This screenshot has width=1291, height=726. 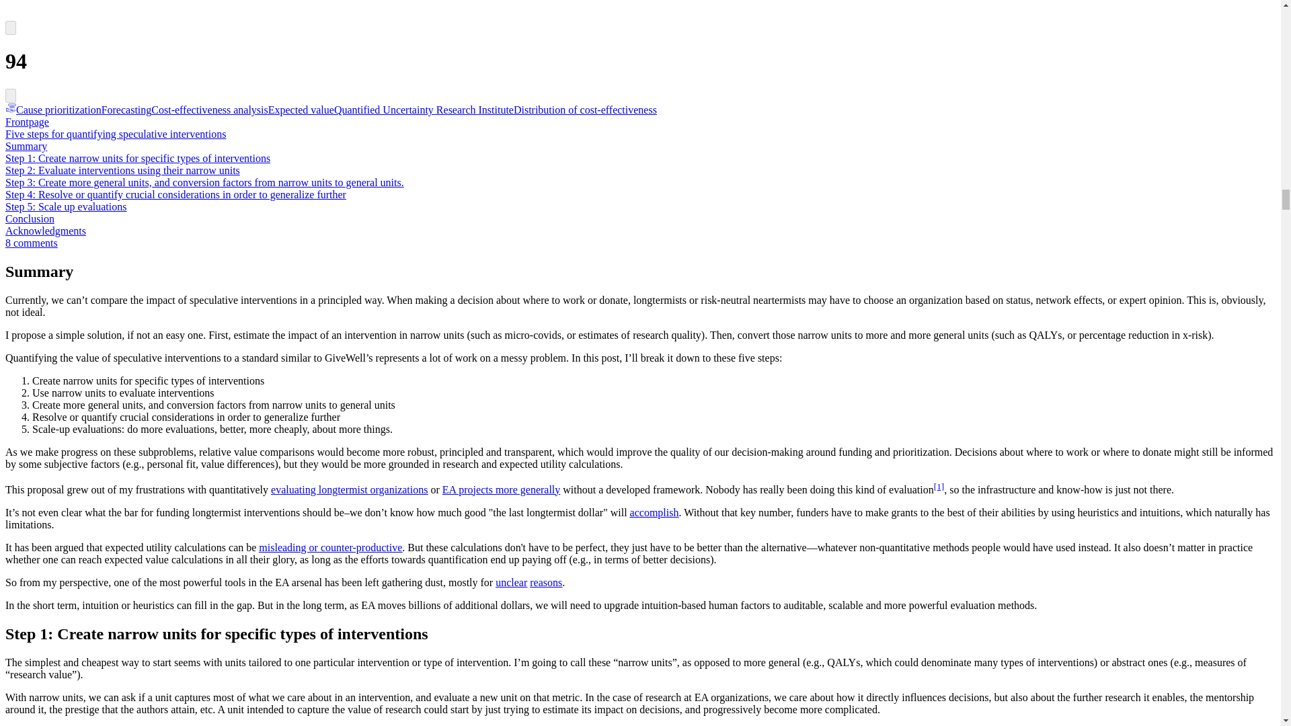 What do you see at coordinates (26, 146) in the screenshot?
I see `Summary` at bounding box center [26, 146].